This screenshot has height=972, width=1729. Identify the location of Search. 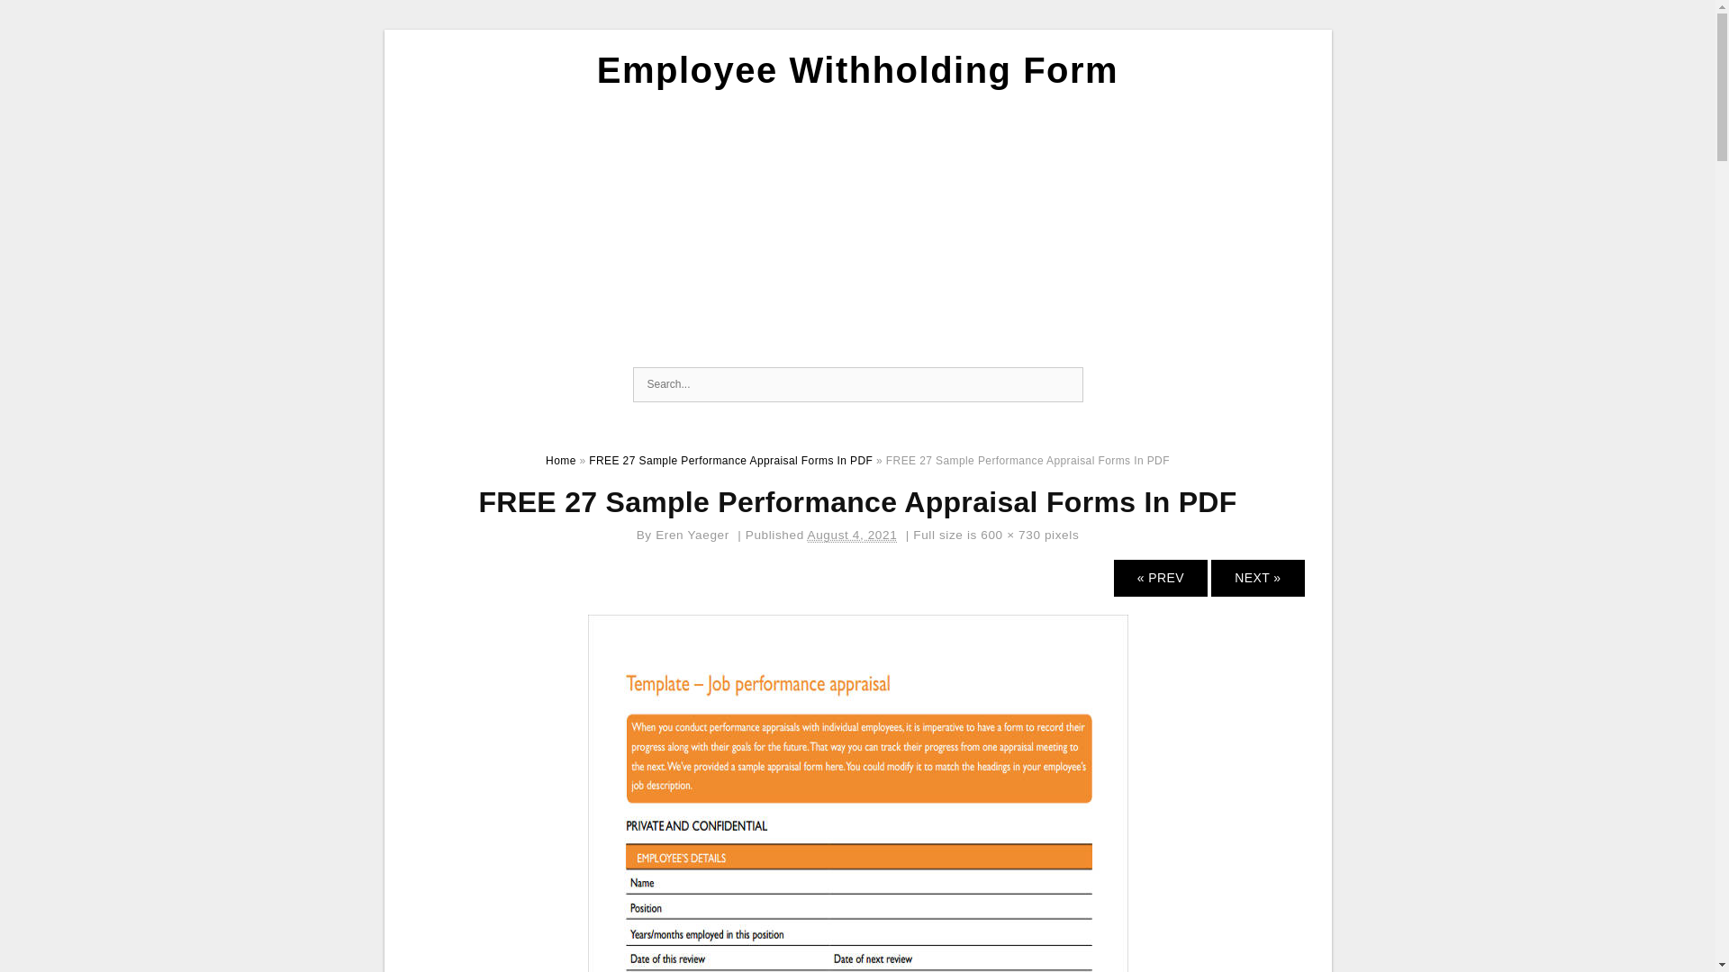
(1064, 385).